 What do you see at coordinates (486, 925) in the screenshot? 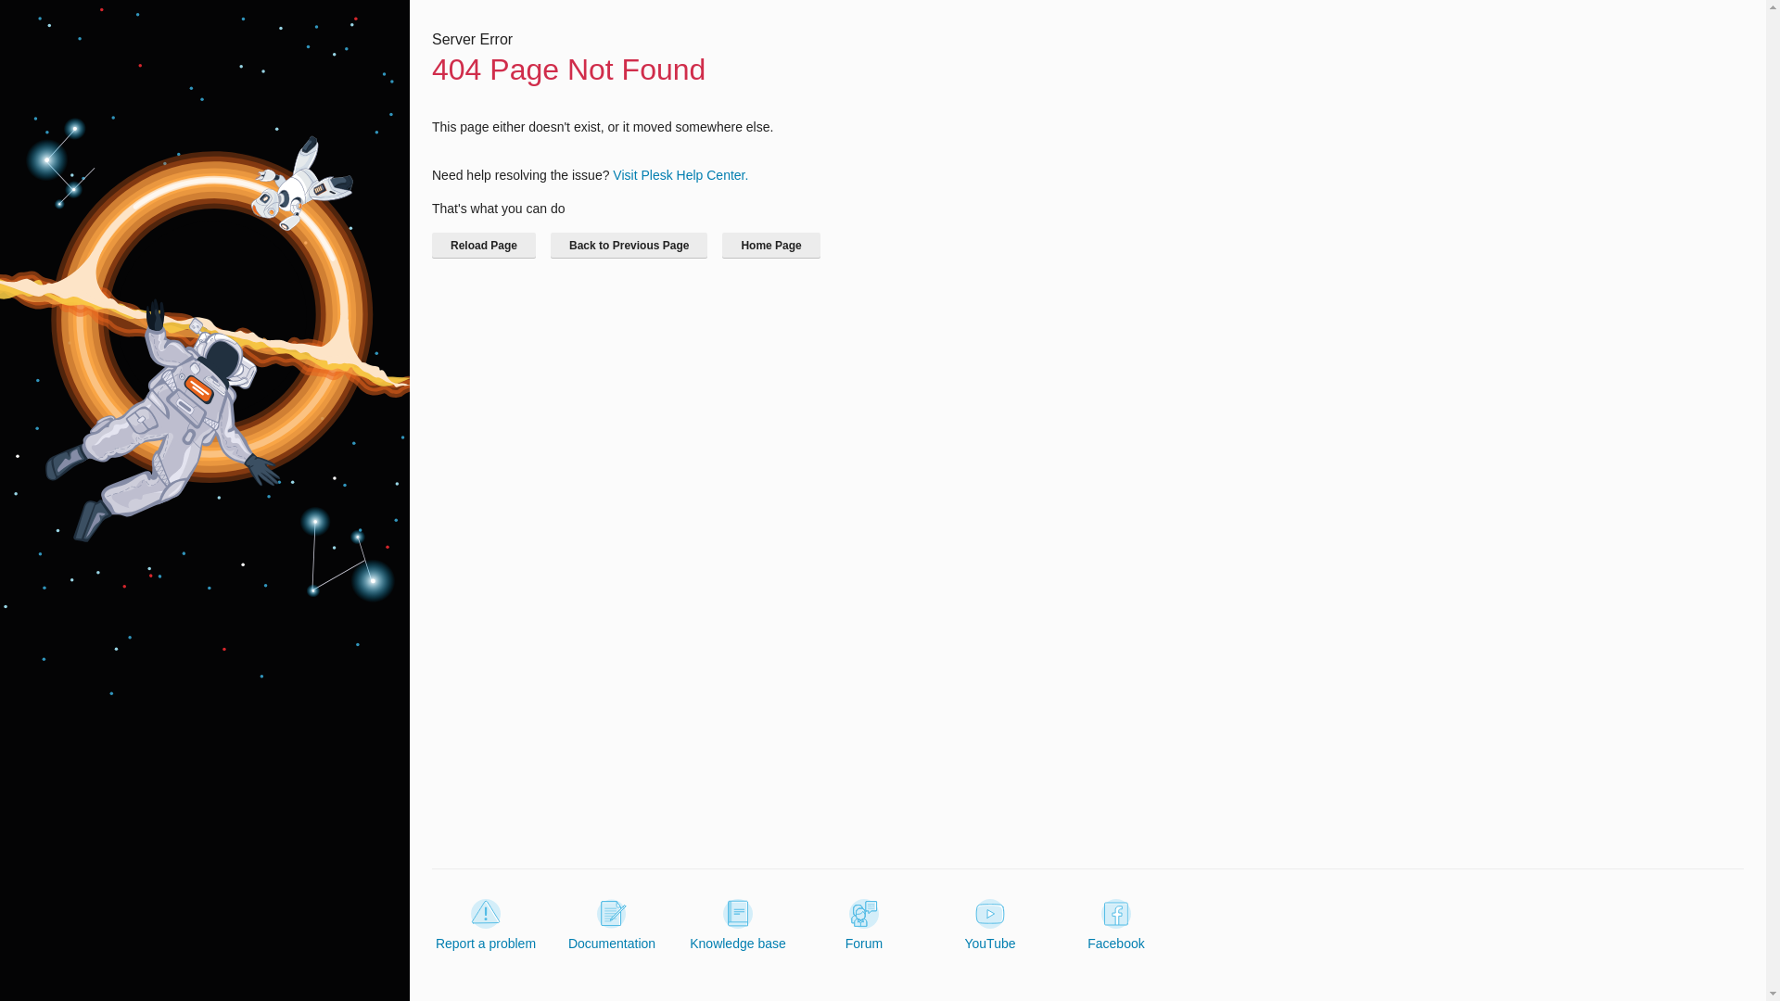
I see `Report a problem` at bounding box center [486, 925].